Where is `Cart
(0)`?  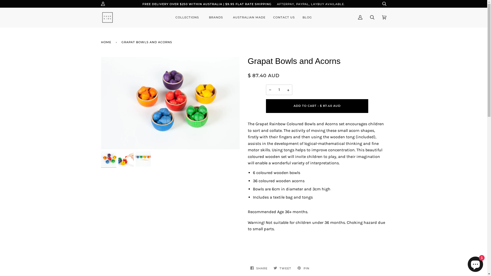
Cart
(0) is located at coordinates (384, 17).